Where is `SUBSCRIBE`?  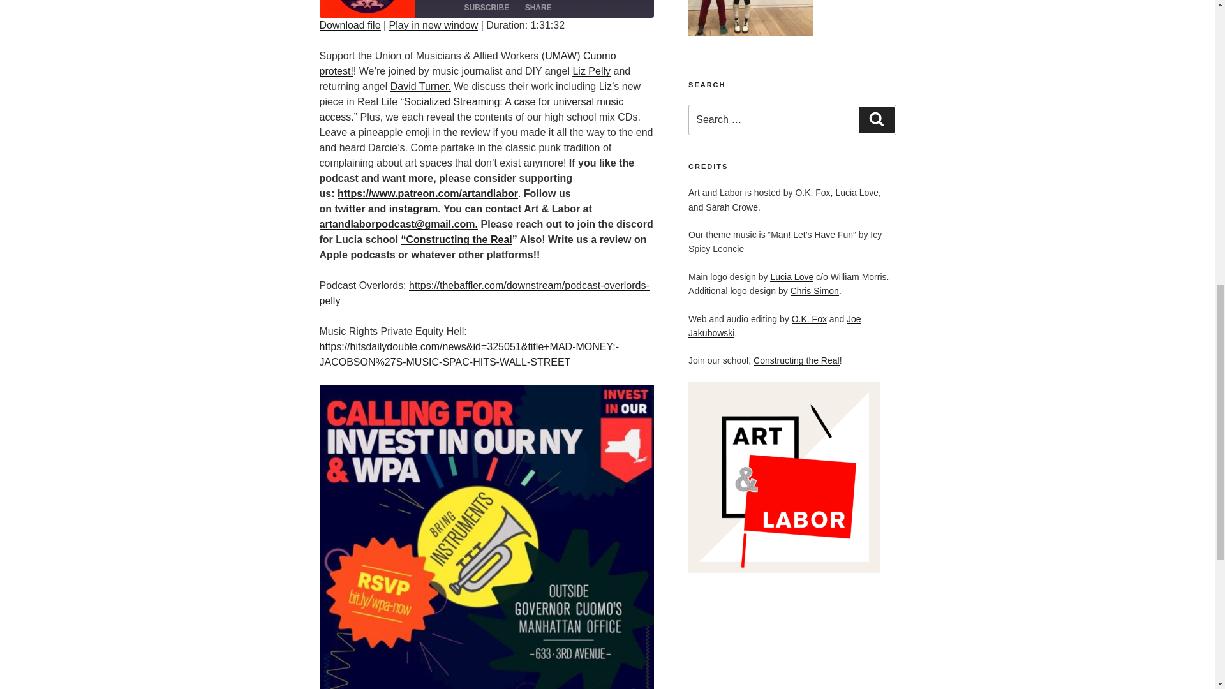 SUBSCRIBE is located at coordinates (487, 8).